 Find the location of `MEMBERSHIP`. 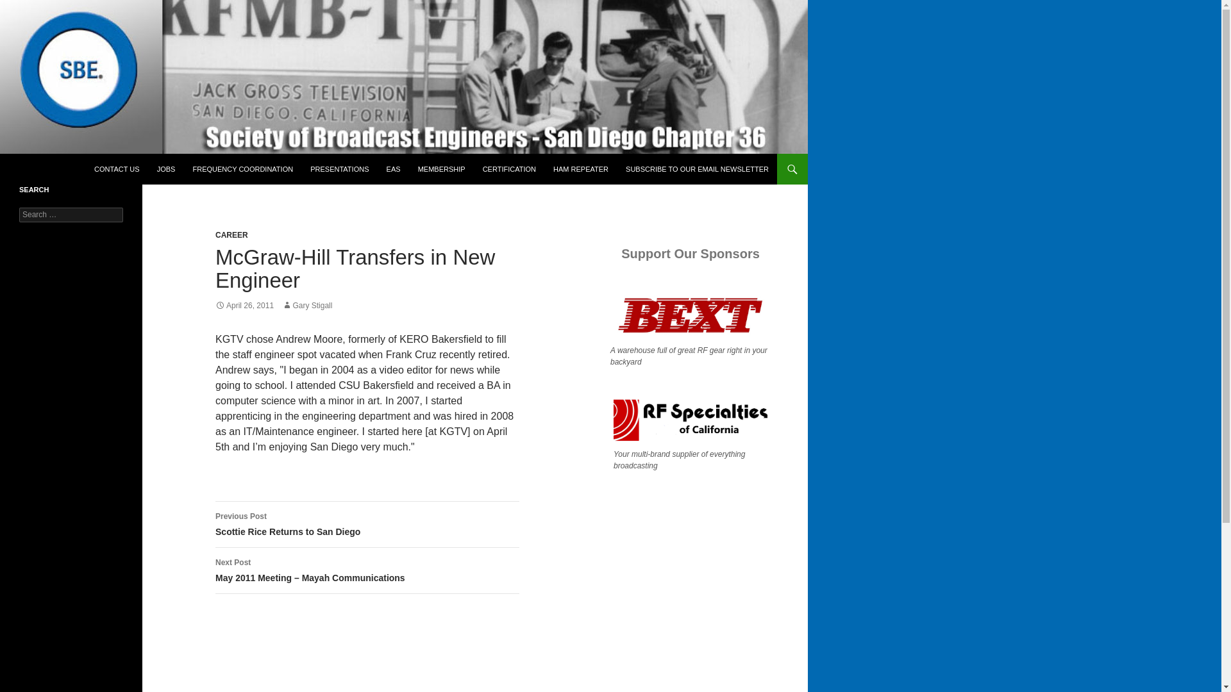

MEMBERSHIP is located at coordinates (441, 169).